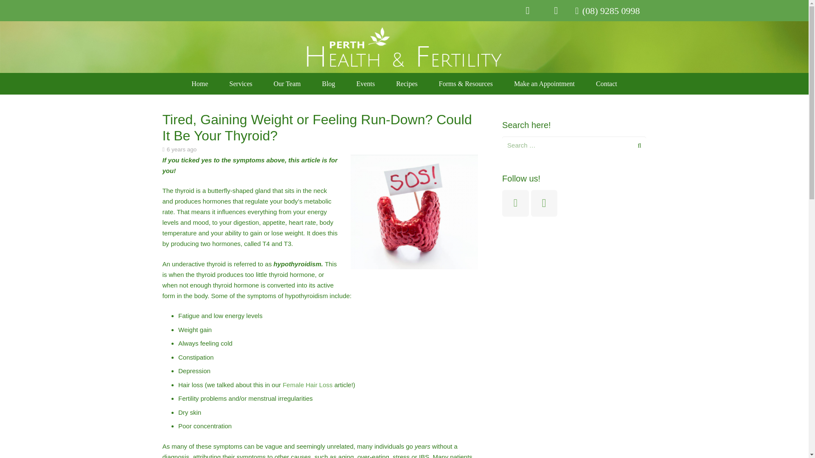  What do you see at coordinates (515, 203) in the screenshot?
I see `Facebook` at bounding box center [515, 203].